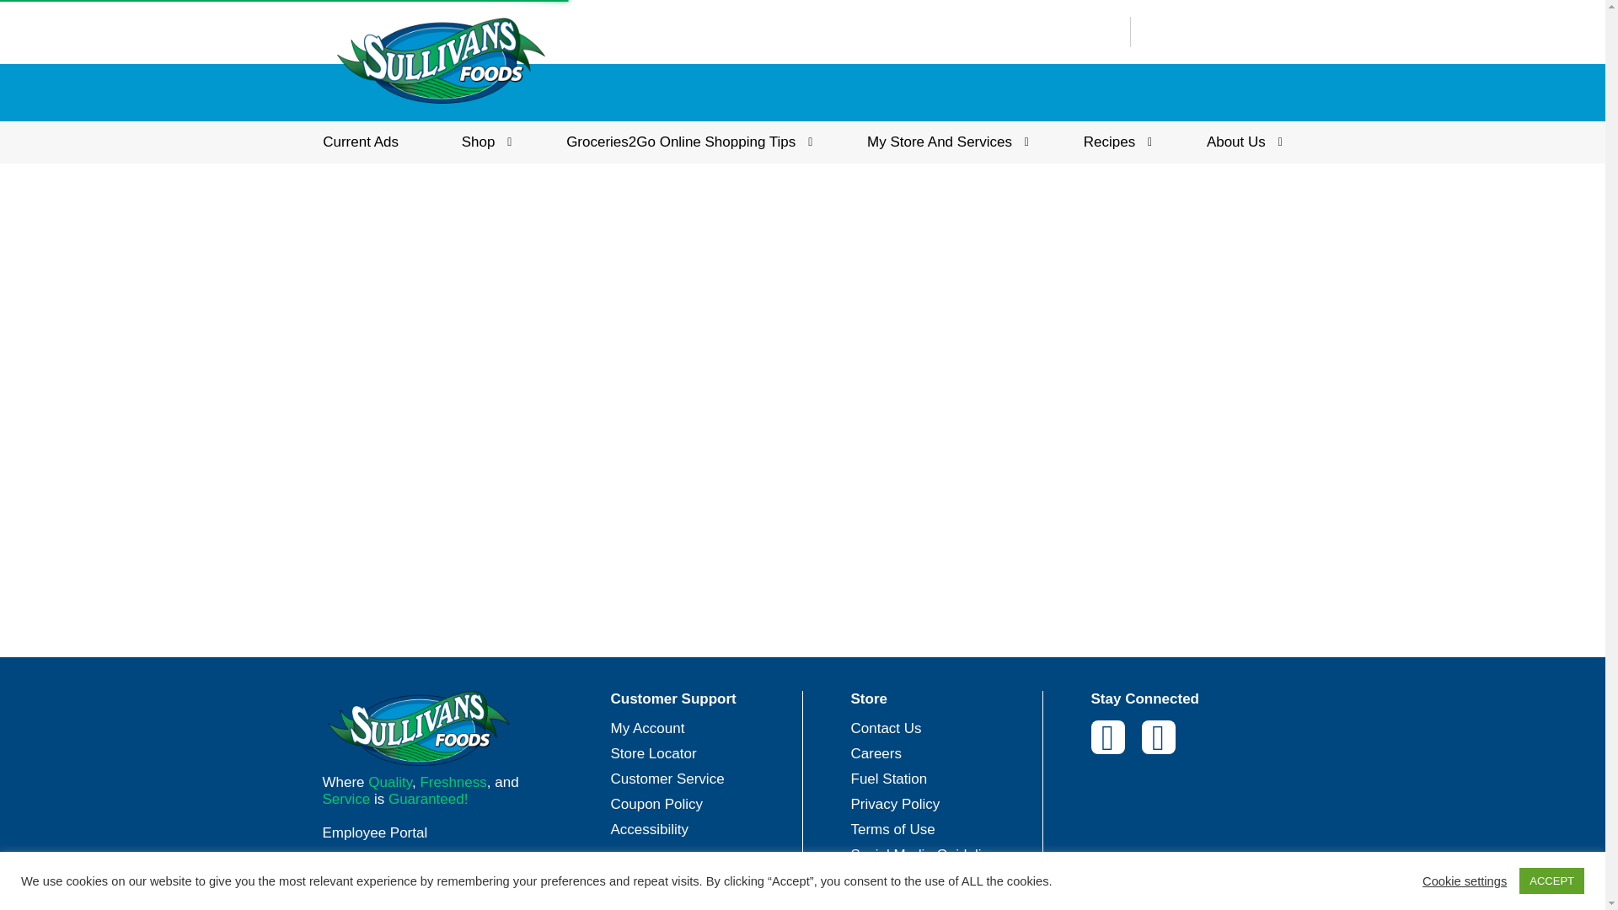 The image size is (1618, 910). Describe the element at coordinates (944, 142) in the screenshot. I see `My Store And Services` at that location.